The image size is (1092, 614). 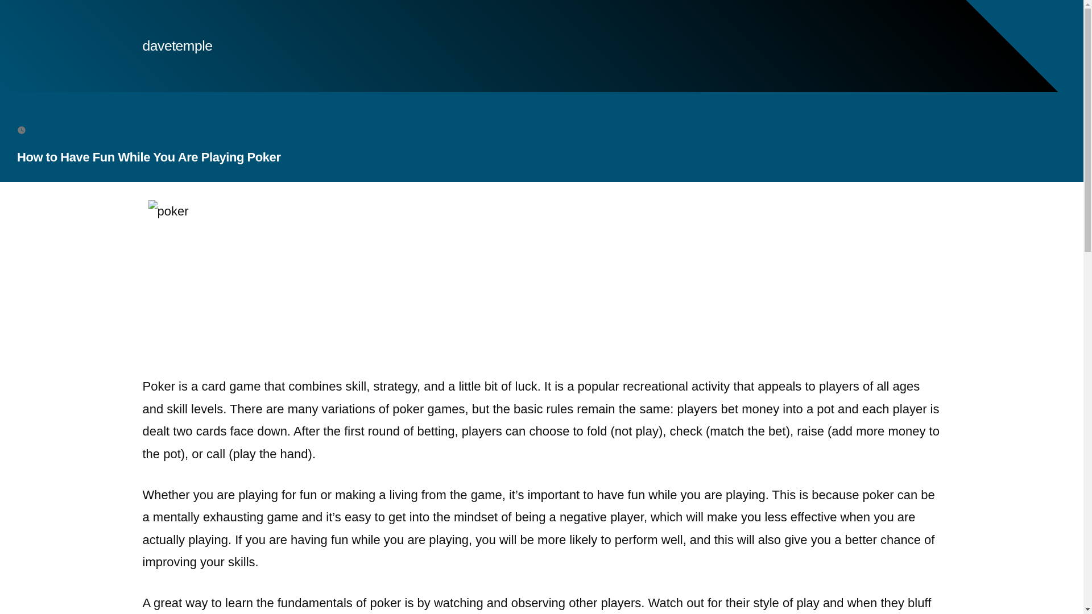 I want to click on davetemple, so click(x=176, y=45).